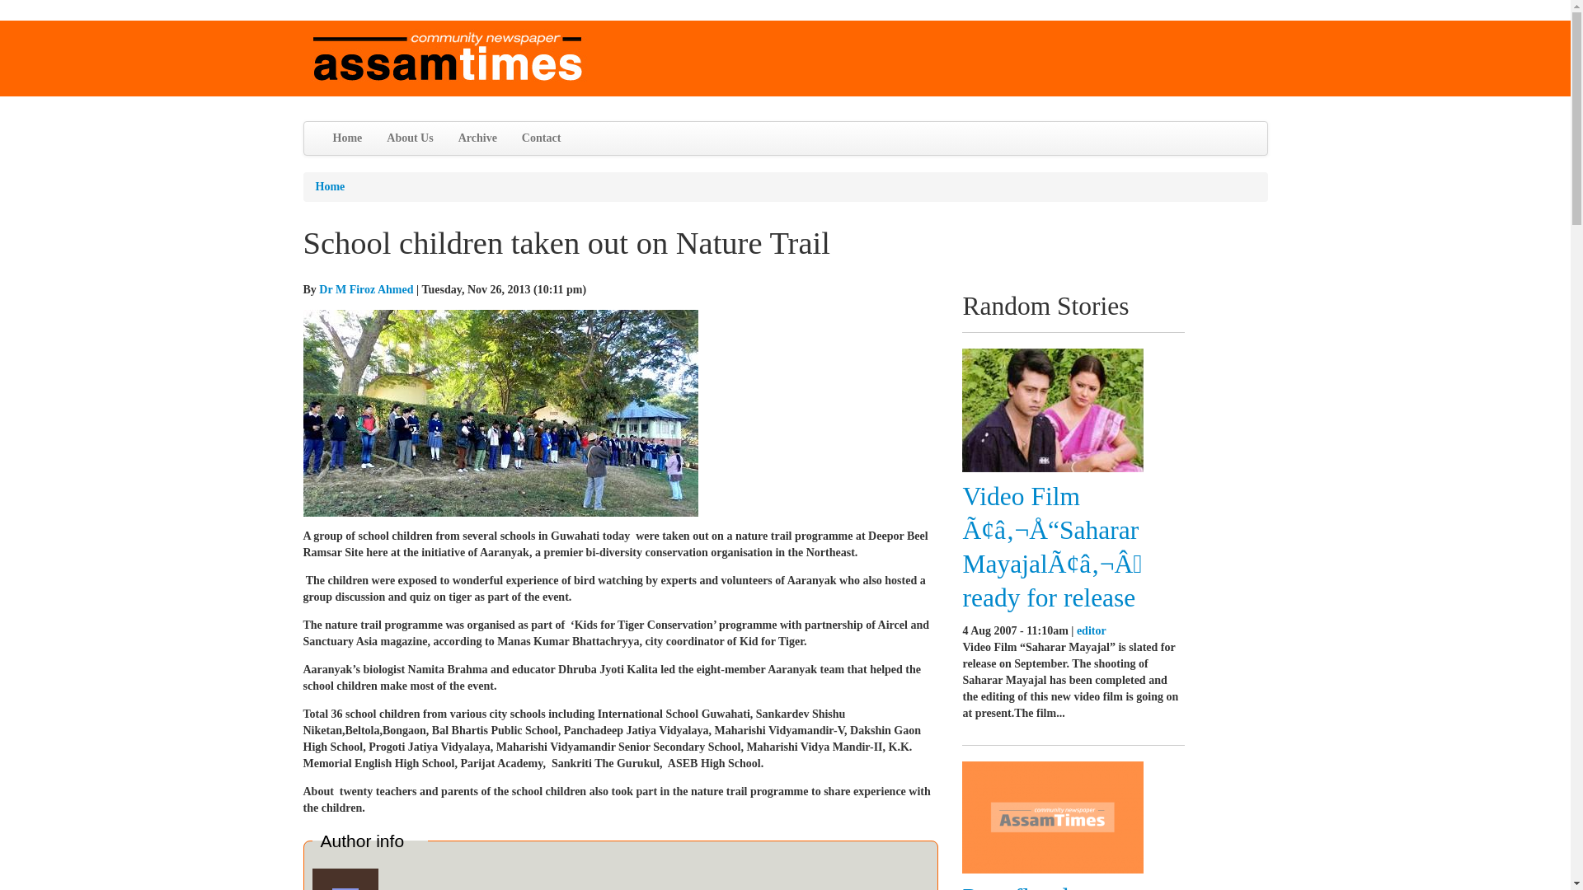 The width and height of the screenshot is (1583, 890). What do you see at coordinates (366, 289) in the screenshot?
I see `Dr M Firoz Ahmed` at bounding box center [366, 289].